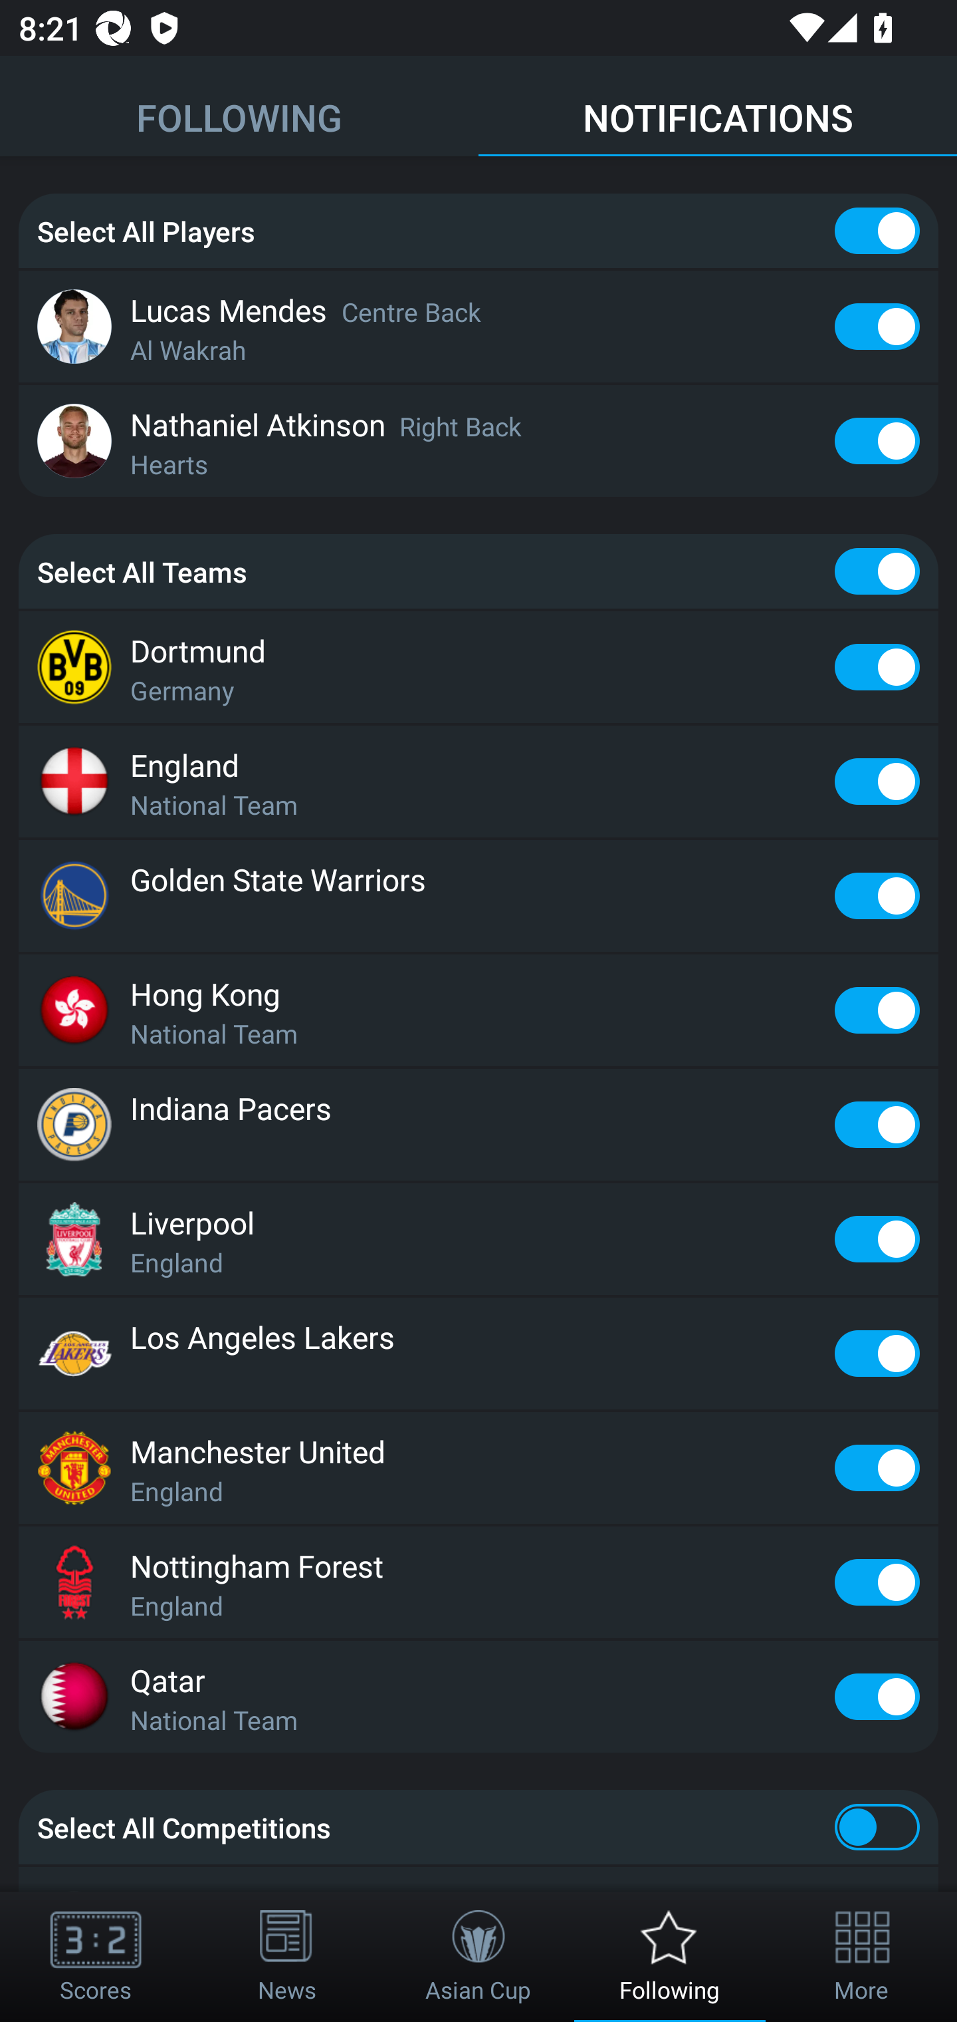 The image size is (957, 2022). I want to click on Nathaniel Atkinson Right Back Hearts, so click(478, 440).